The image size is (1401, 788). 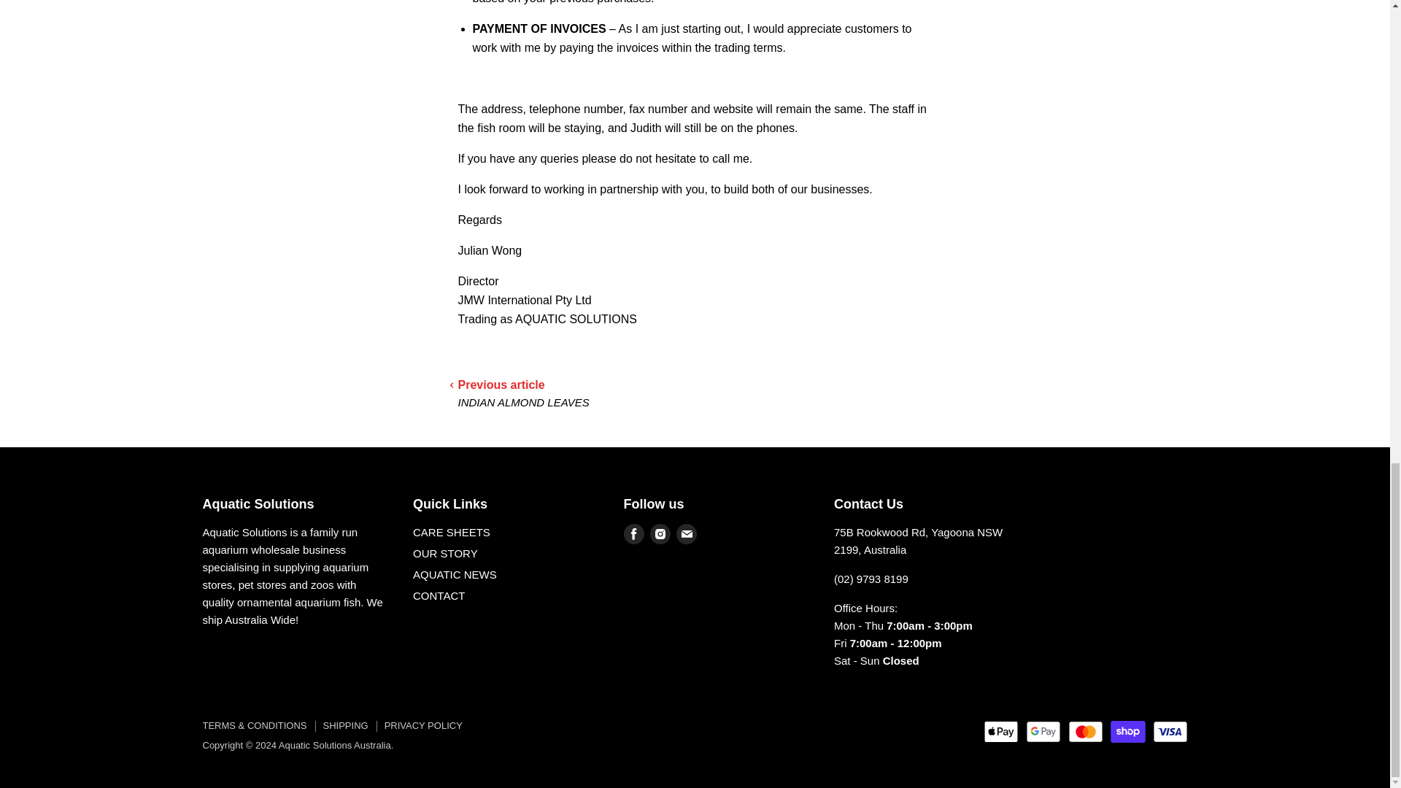 What do you see at coordinates (1043, 732) in the screenshot?
I see `Google Pay` at bounding box center [1043, 732].